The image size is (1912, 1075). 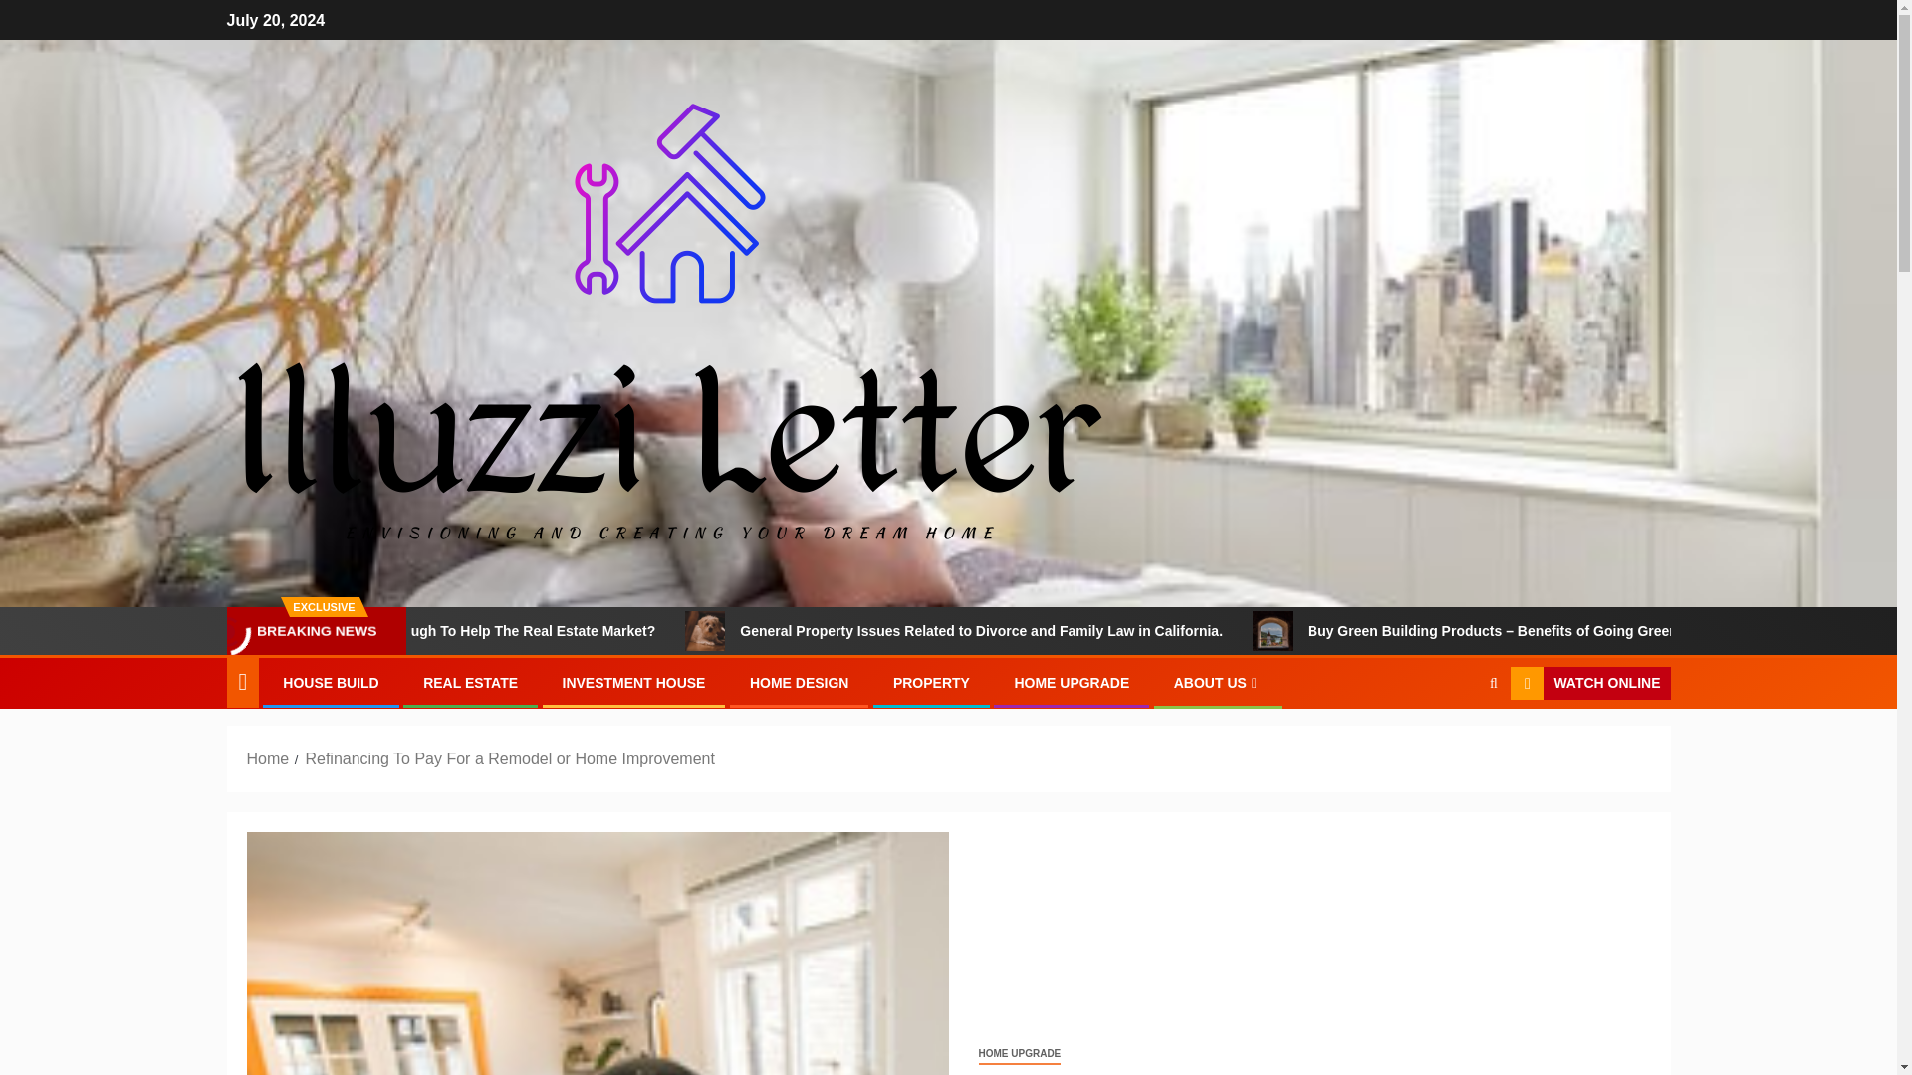 What do you see at coordinates (799, 683) in the screenshot?
I see `HOME DESIGN` at bounding box center [799, 683].